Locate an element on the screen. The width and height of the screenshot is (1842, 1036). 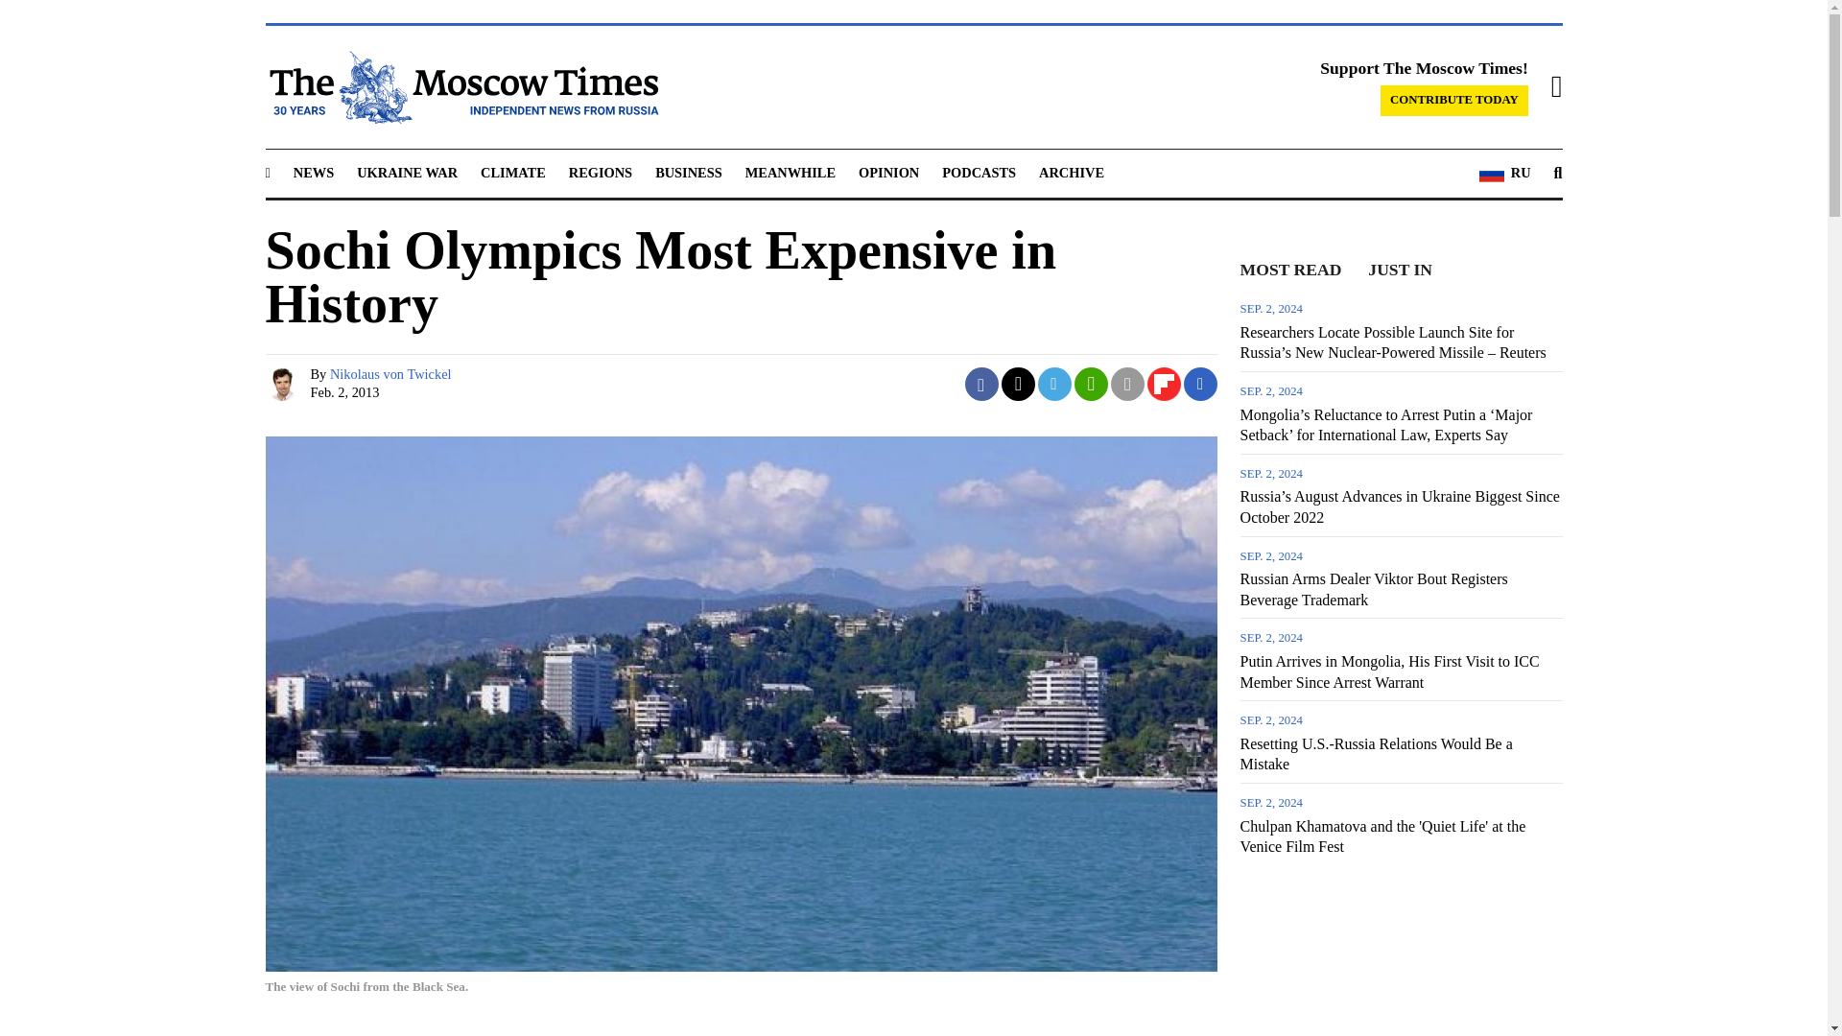
ARCHIVE is located at coordinates (1071, 172).